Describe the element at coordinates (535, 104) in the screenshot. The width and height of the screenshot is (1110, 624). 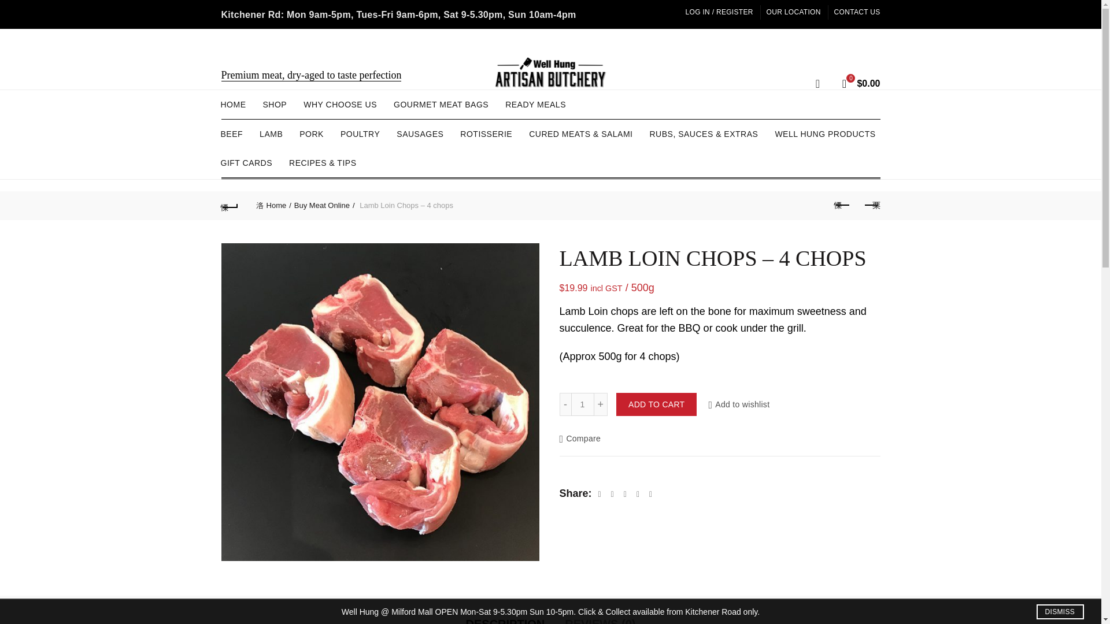
I see `READY MEALS` at that location.